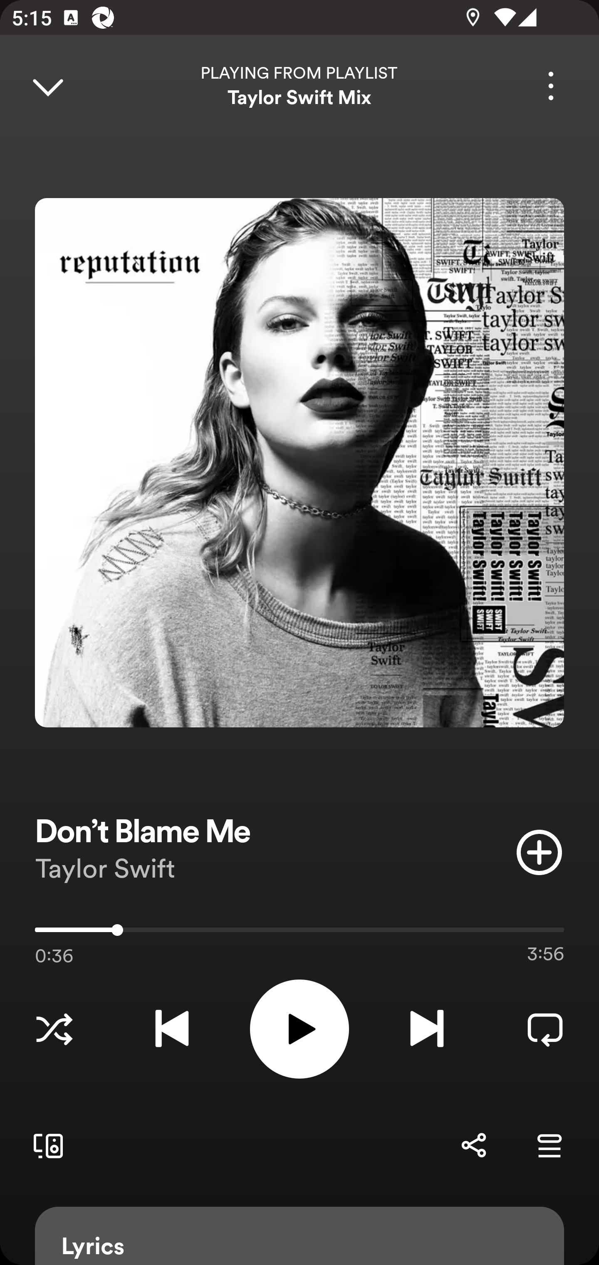  What do you see at coordinates (299, 1029) in the screenshot?
I see `Play` at bounding box center [299, 1029].